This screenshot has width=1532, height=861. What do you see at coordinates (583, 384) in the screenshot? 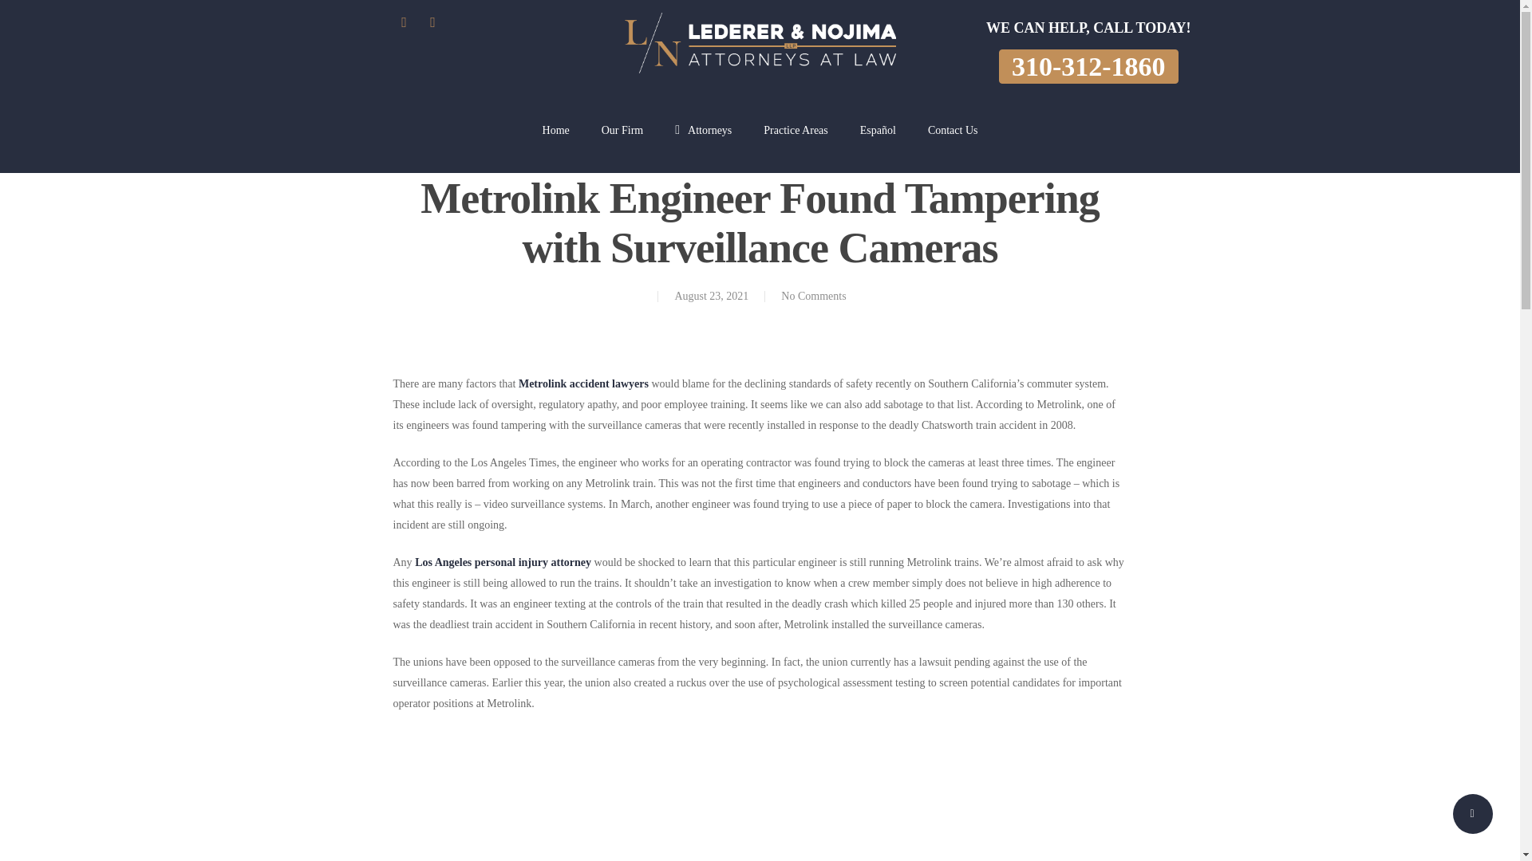
I see `Metrolink accident lawyers` at bounding box center [583, 384].